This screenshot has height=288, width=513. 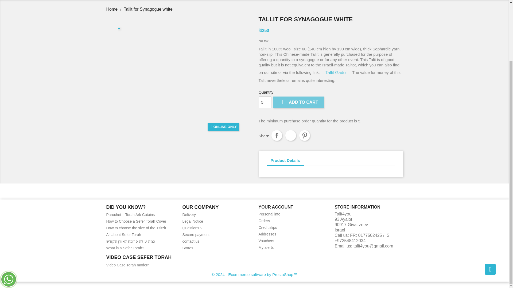 What do you see at coordinates (290, 135) in the screenshot?
I see `Tweet` at bounding box center [290, 135].